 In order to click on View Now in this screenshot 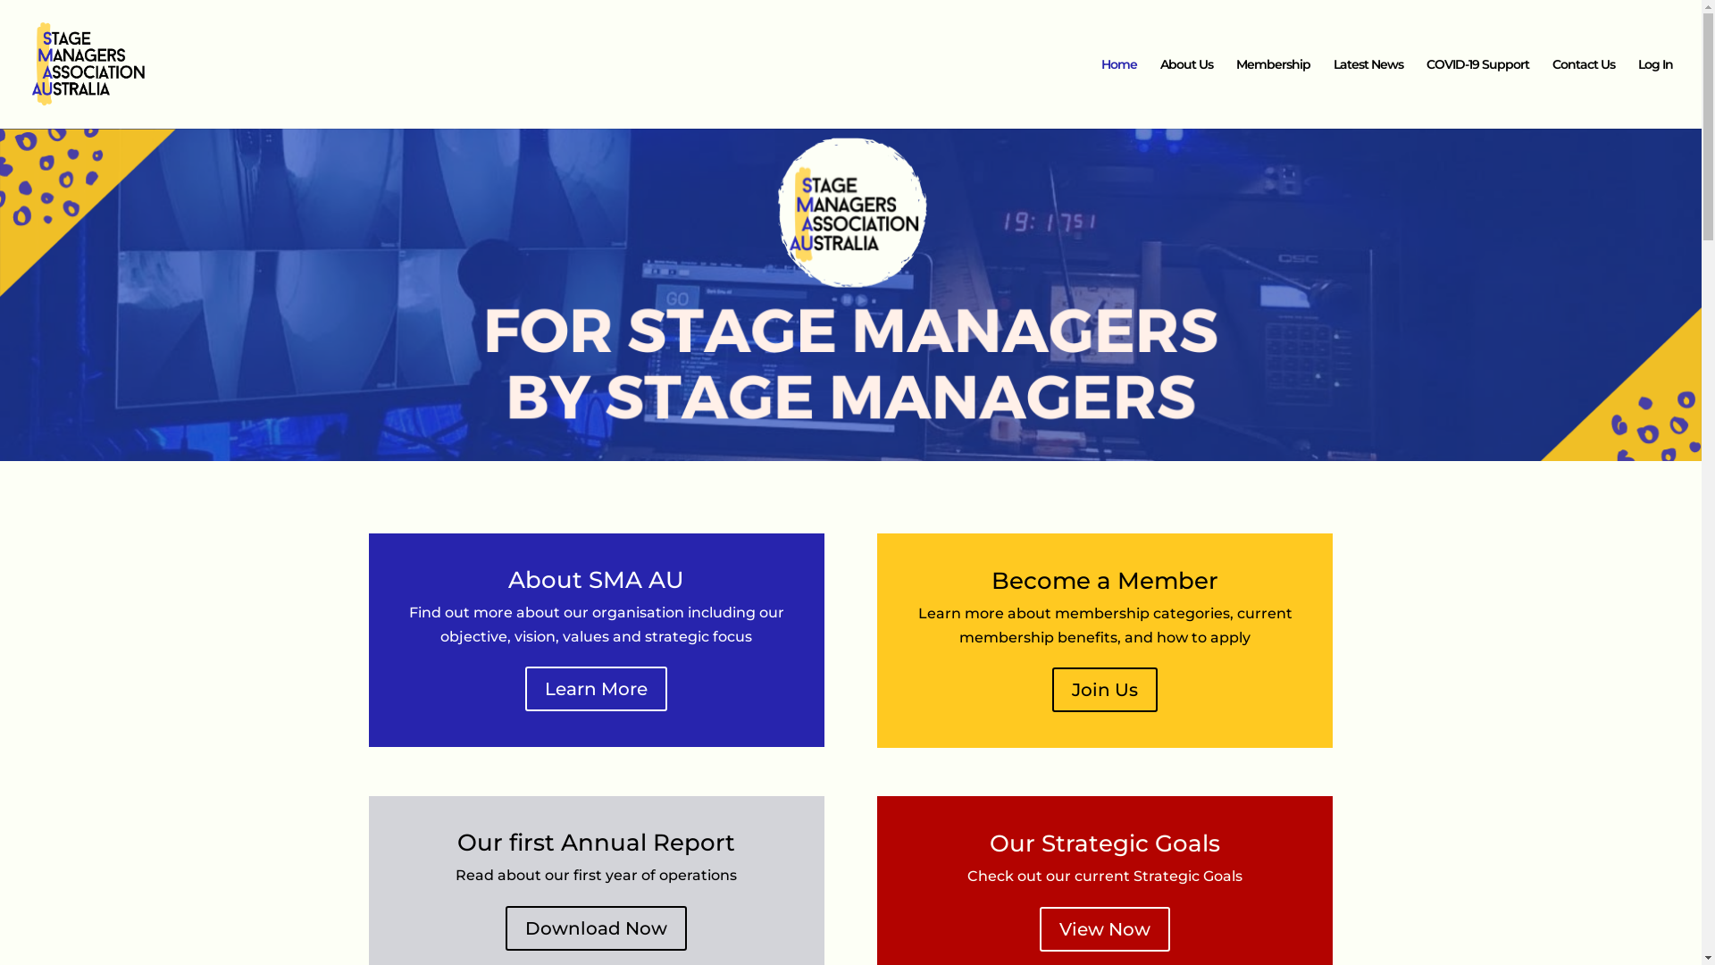, I will do `click(1105, 929)`.